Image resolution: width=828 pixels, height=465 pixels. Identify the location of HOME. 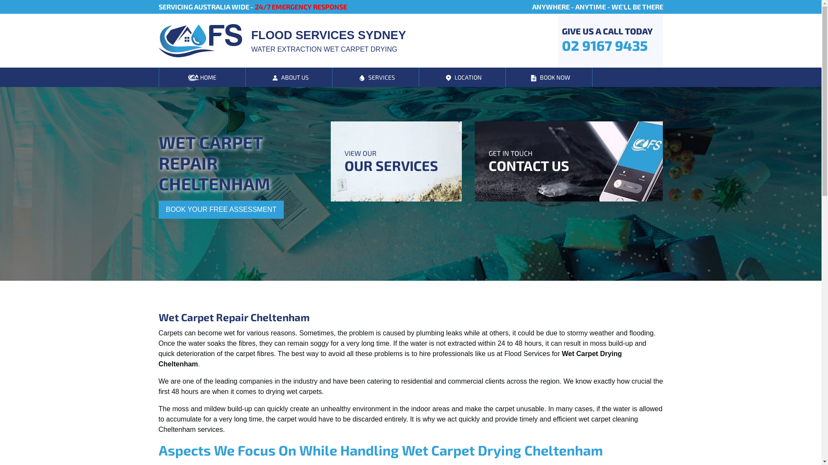
(202, 77).